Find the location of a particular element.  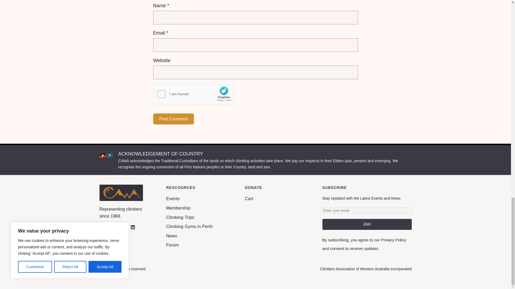

Post Comment is located at coordinates (173, 119).